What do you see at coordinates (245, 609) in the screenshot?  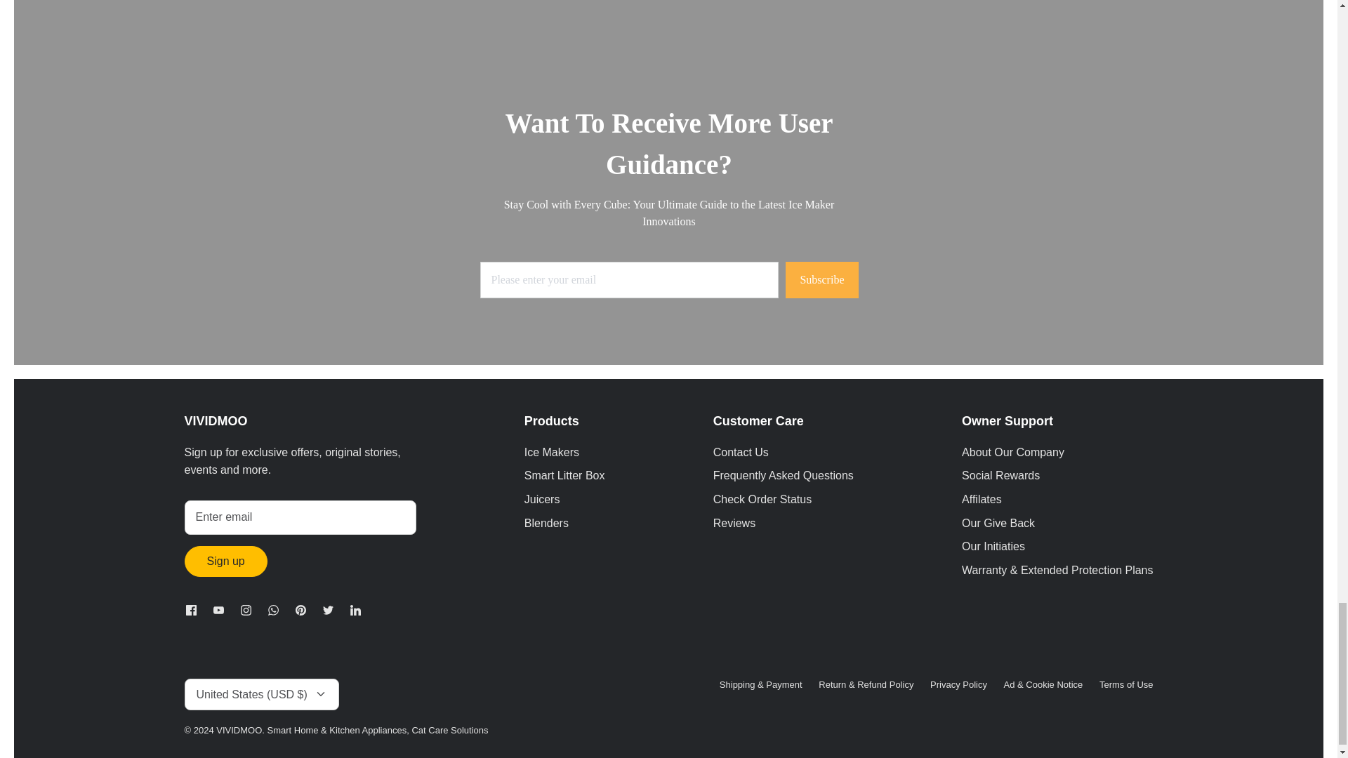 I see `Instagram` at bounding box center [245, 609].